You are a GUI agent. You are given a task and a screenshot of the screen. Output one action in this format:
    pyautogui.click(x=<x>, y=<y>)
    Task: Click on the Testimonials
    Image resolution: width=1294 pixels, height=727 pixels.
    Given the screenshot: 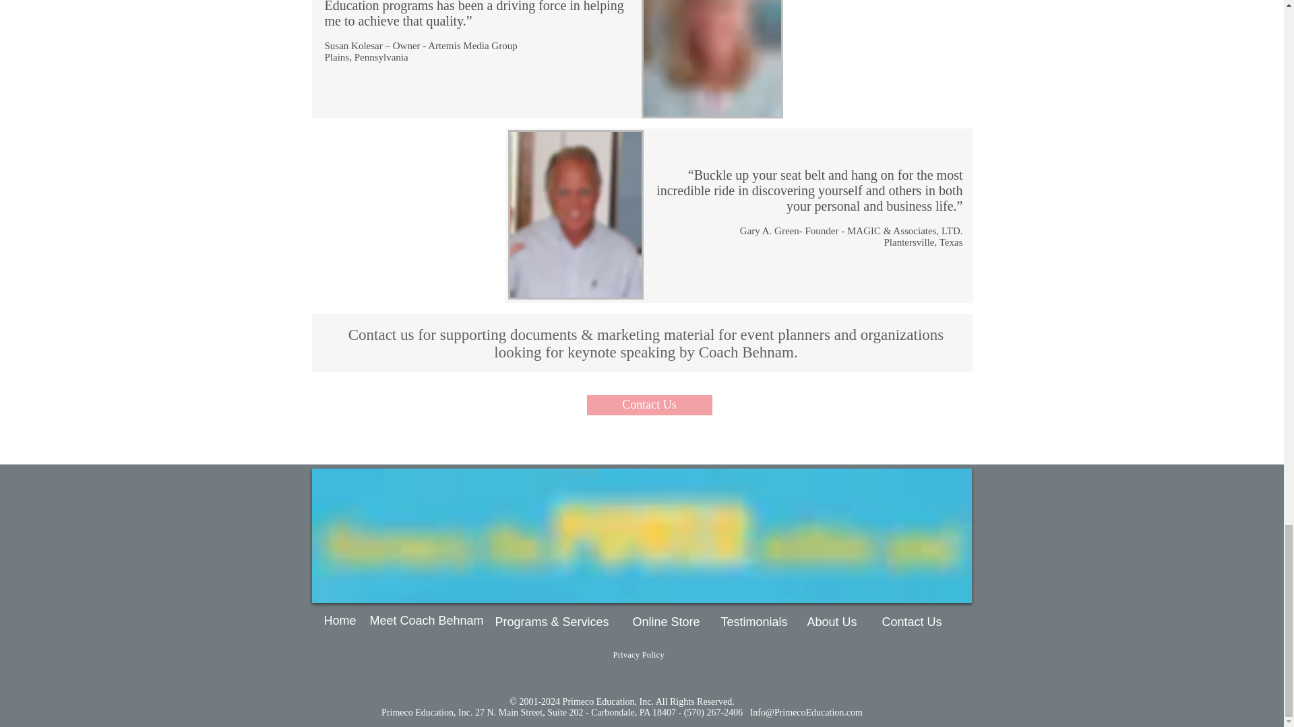 What is the action you would take?
    pyautogui.click(x=758, y=622)
    